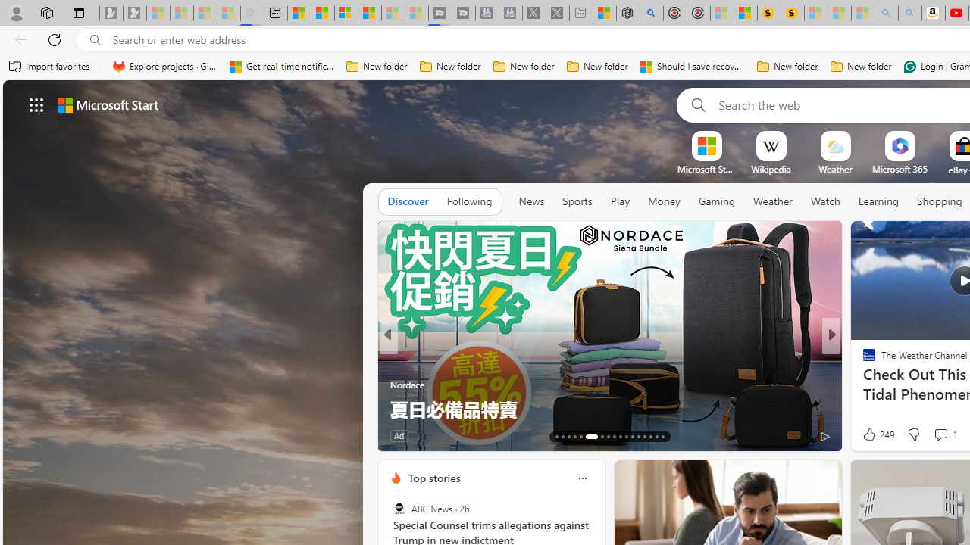 This screenshot has width=970, height=545. What do you see at coordinates (773, 202) in the screenshot?
I see `Weather` at bounding box center [773, 202].